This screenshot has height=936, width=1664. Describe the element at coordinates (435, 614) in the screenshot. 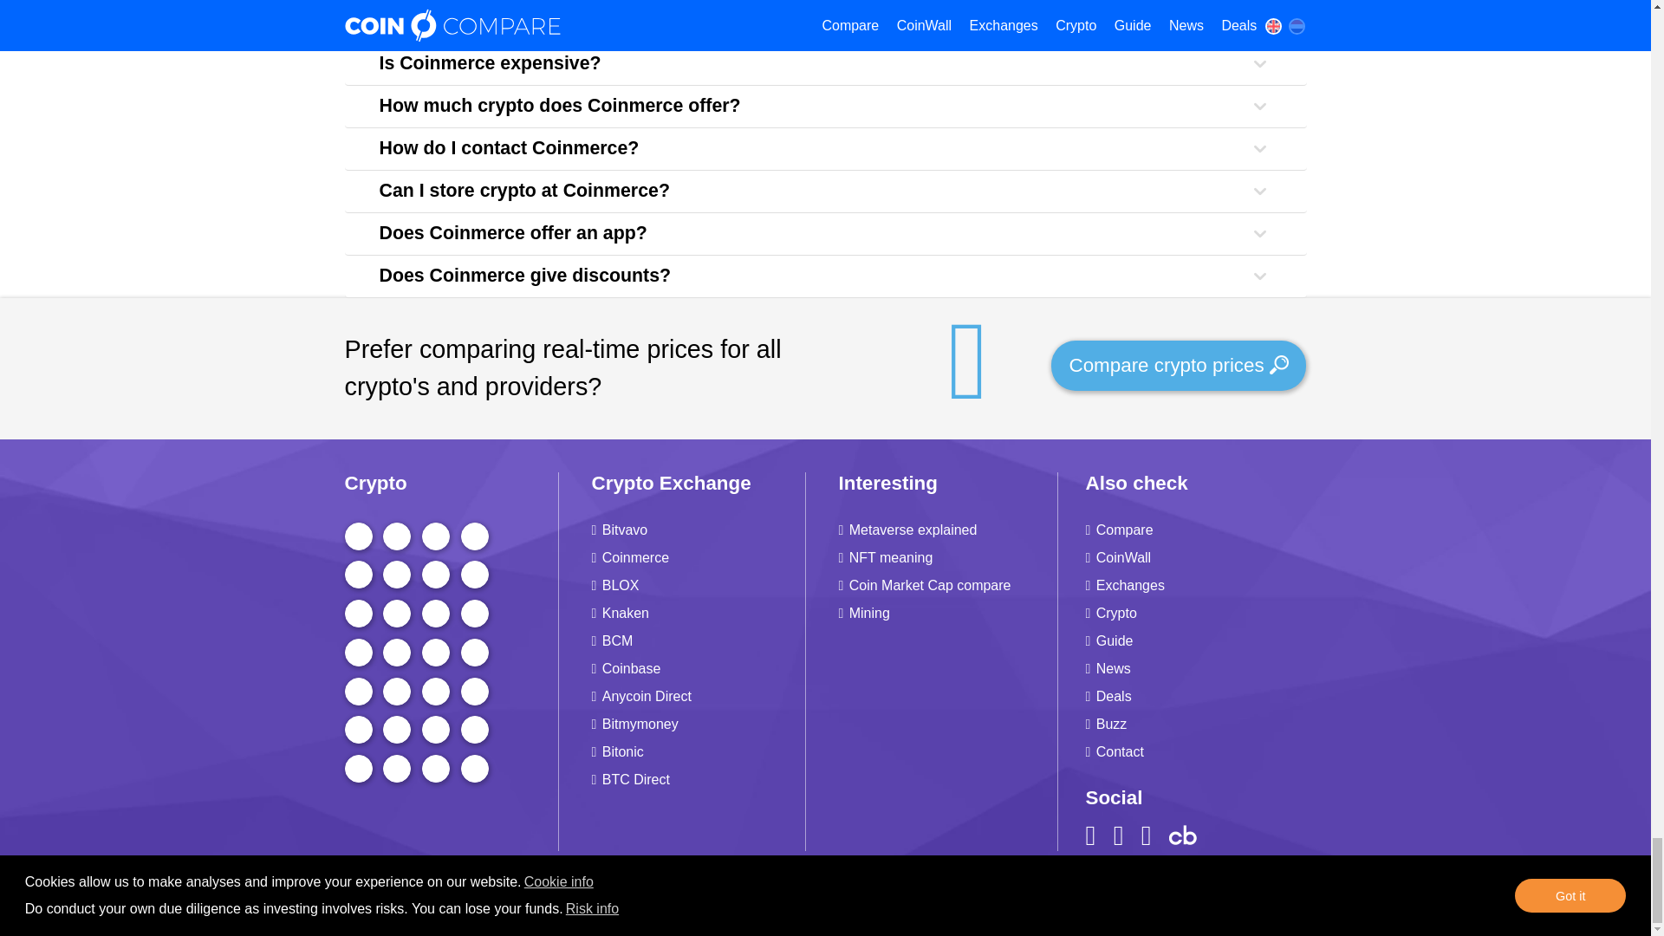

I see `Ethereum Classic` at that location.